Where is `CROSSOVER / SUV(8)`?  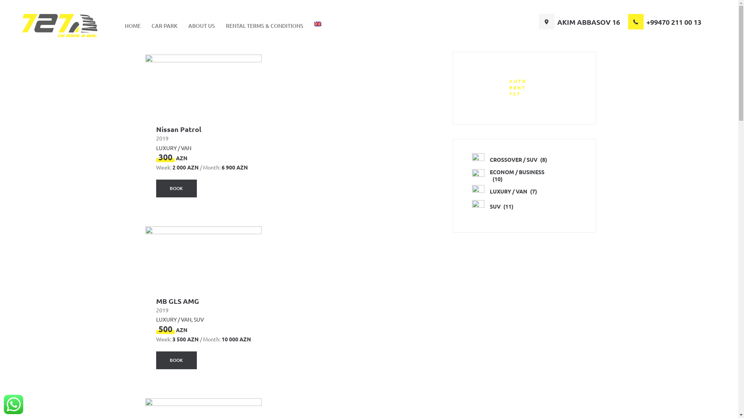 CROSSOVER / SUV(8) is located at coordinates (524, 159).